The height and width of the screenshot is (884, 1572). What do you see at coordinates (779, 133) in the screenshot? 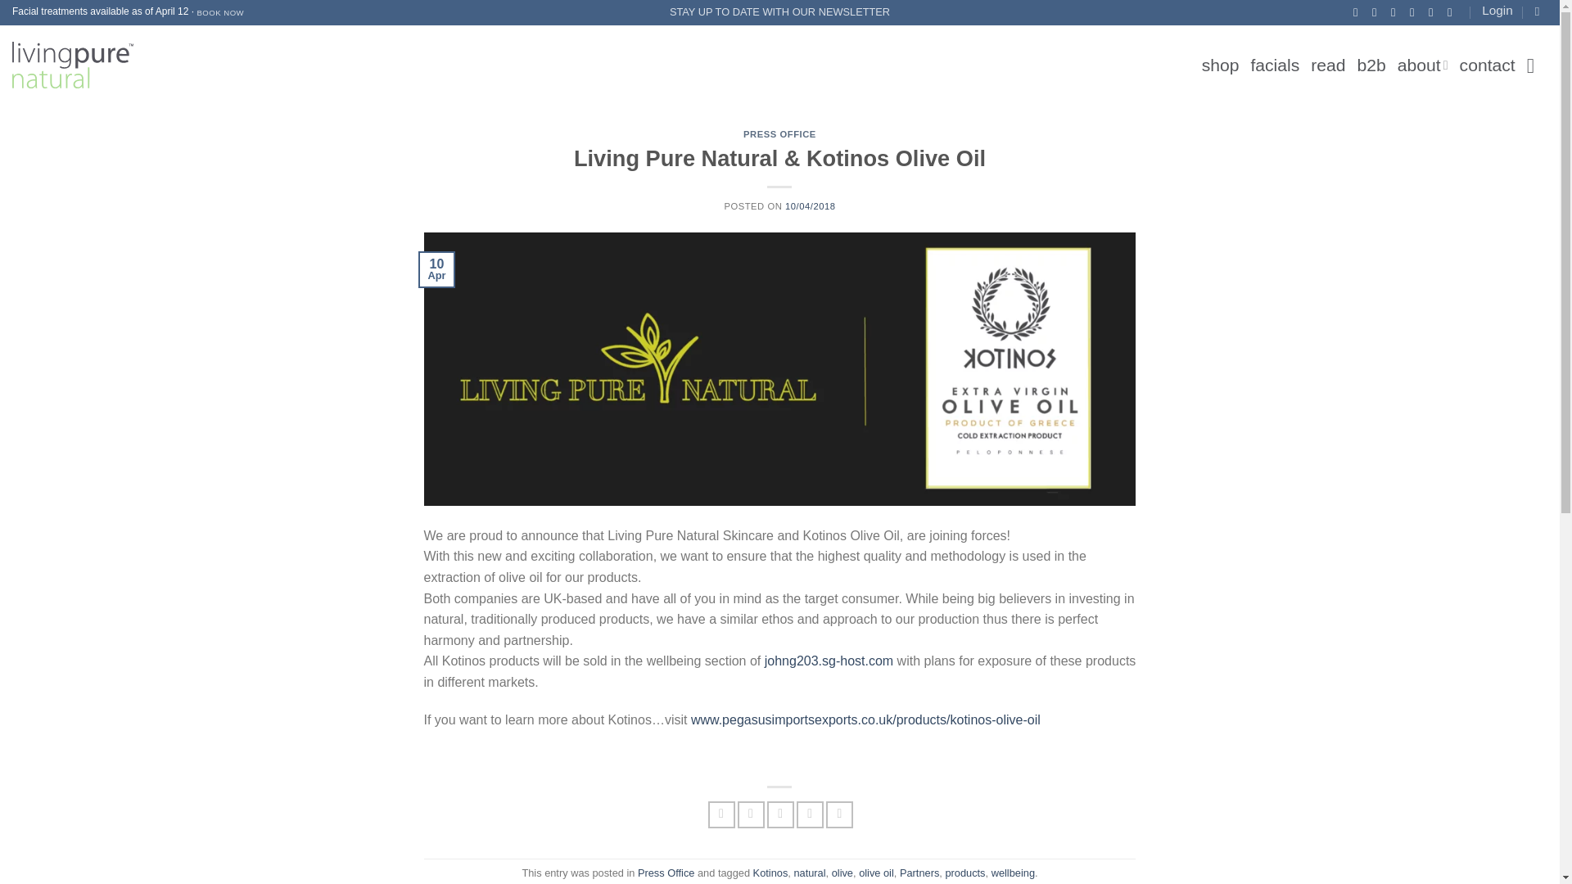
I see `PRESS OFFICE` at bounding box center [779, 133].